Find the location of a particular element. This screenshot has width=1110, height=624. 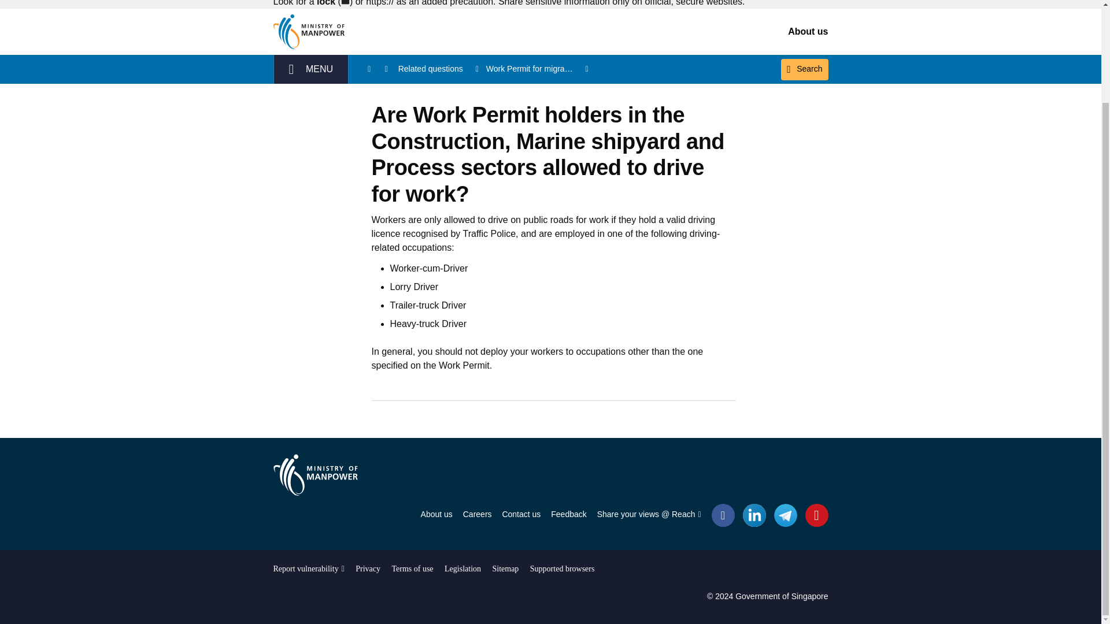

Related questions is located at coordinates (439, 69).